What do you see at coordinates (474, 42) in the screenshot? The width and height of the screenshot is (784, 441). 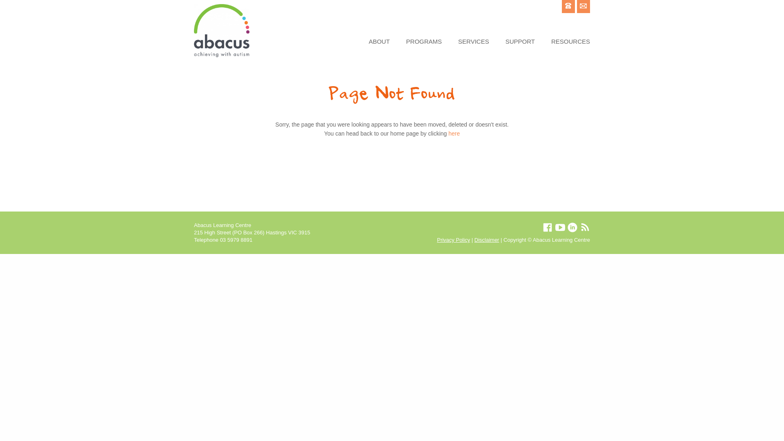 I see `SERVICES` at bounding box center [474, 42].